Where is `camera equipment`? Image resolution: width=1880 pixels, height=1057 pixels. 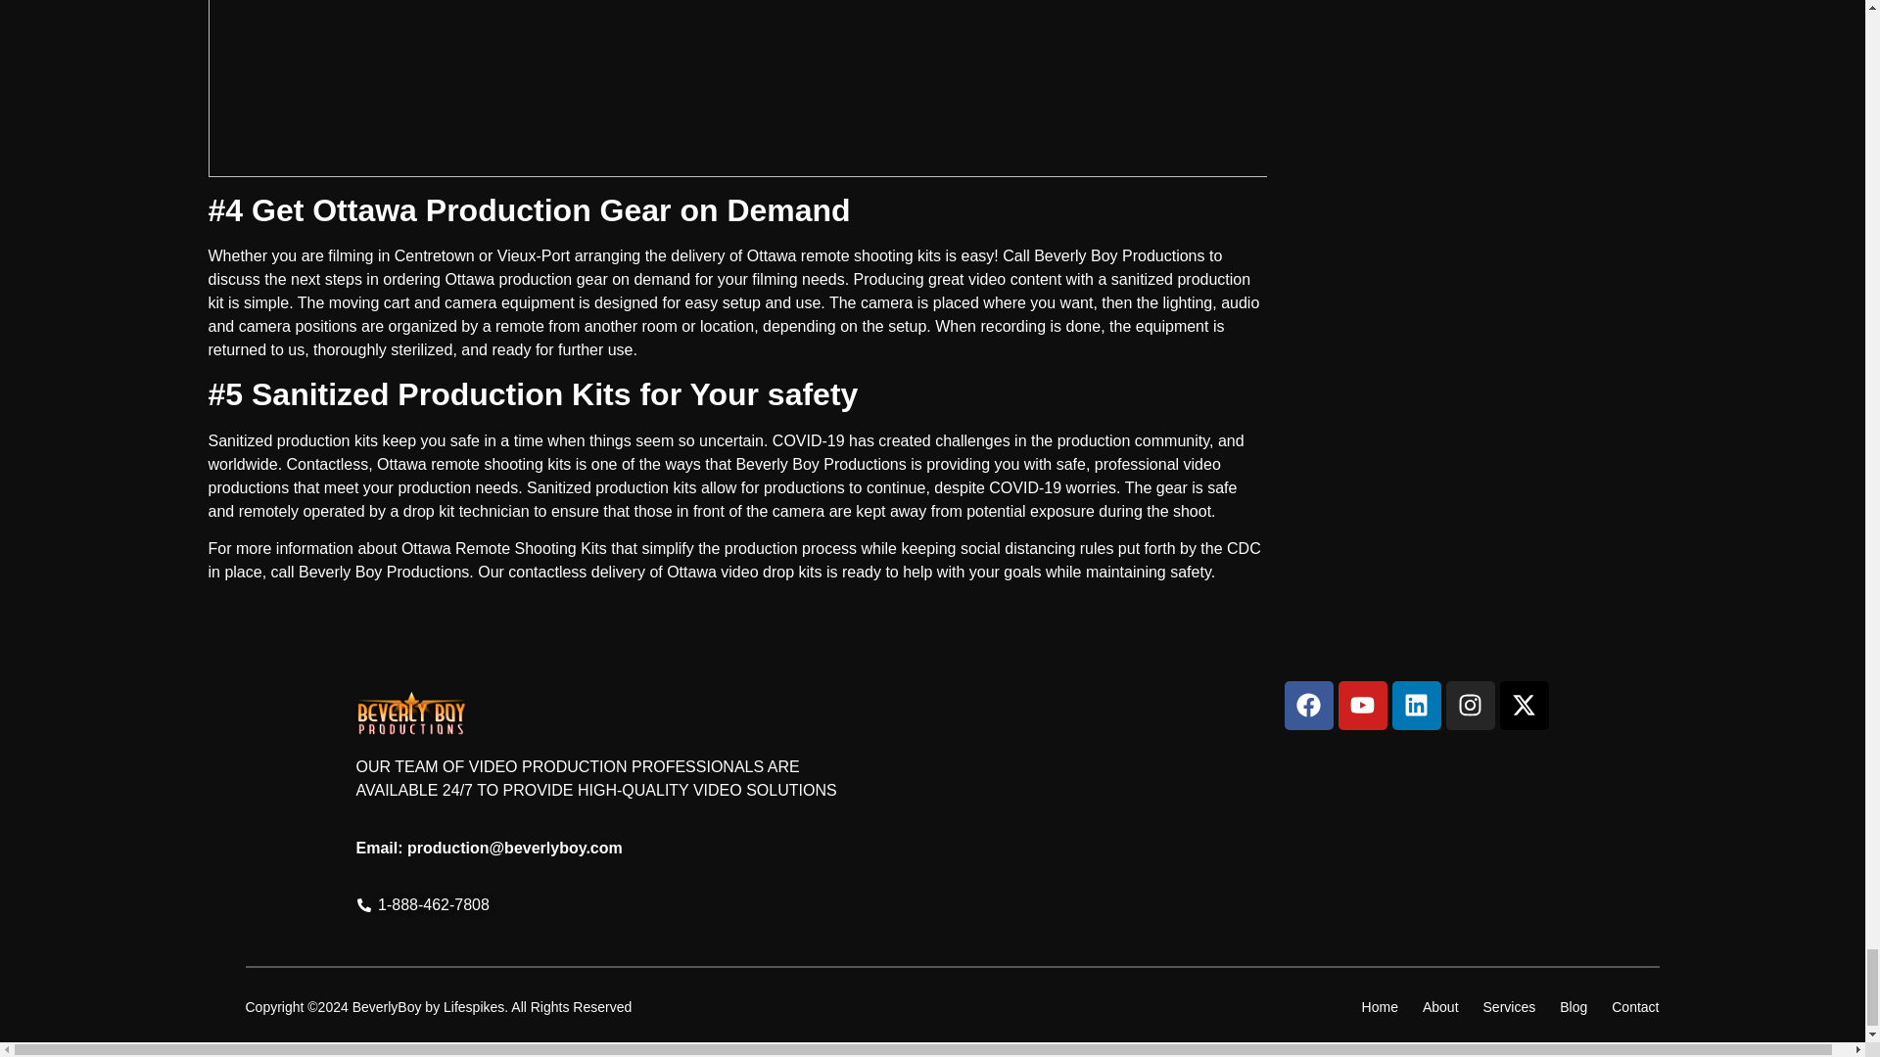 camera equipment is located at coordinates (509, 302).